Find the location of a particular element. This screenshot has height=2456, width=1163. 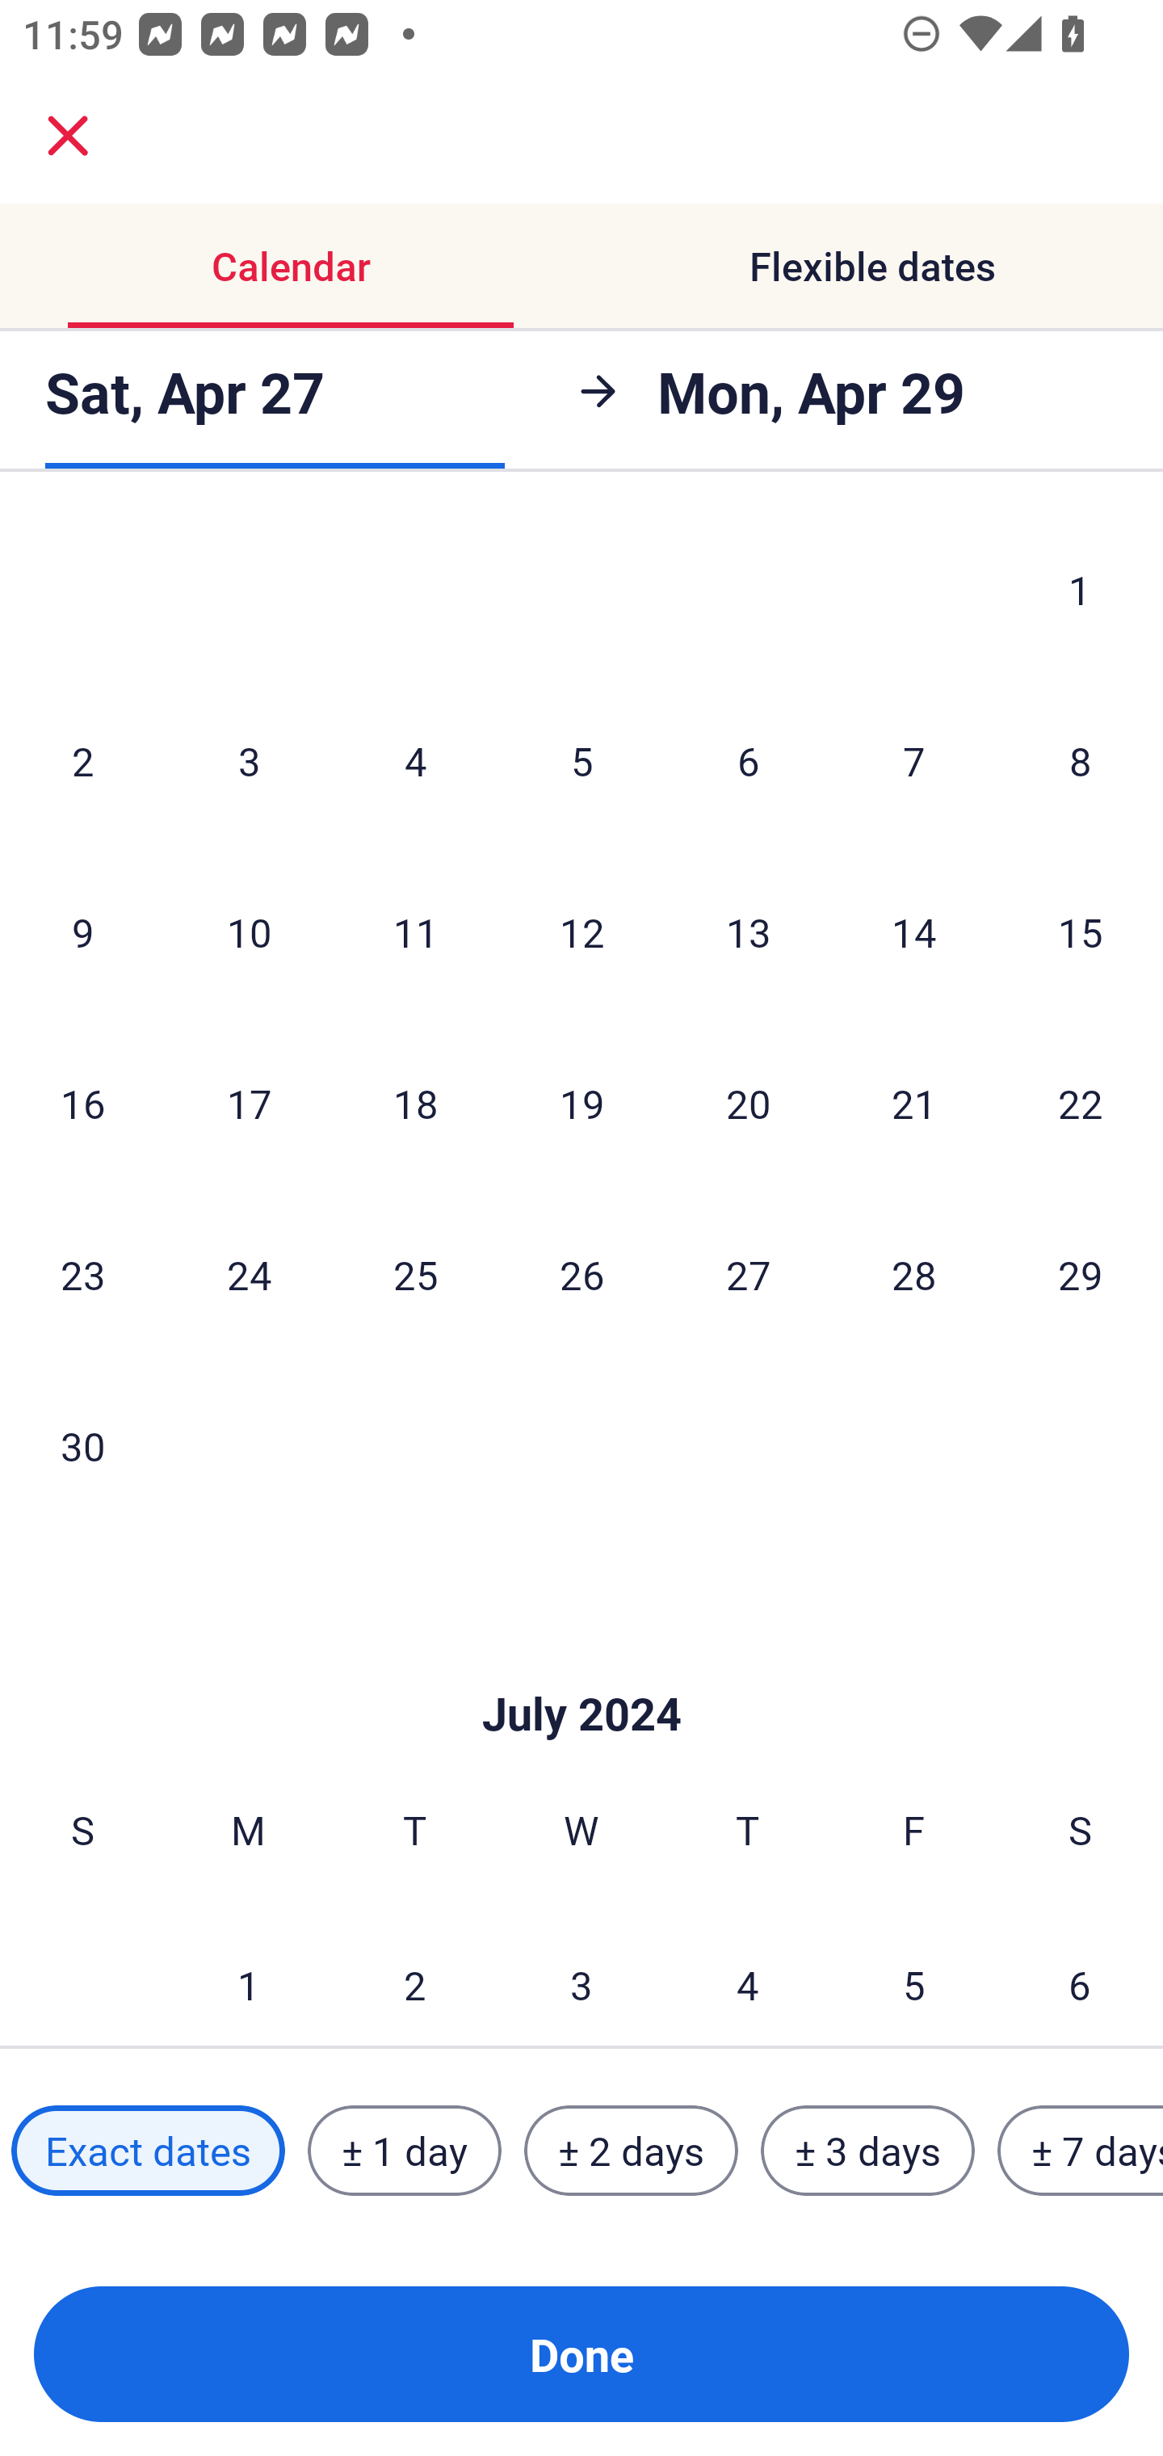

Exact dates is located at coordinates (148, 2150).